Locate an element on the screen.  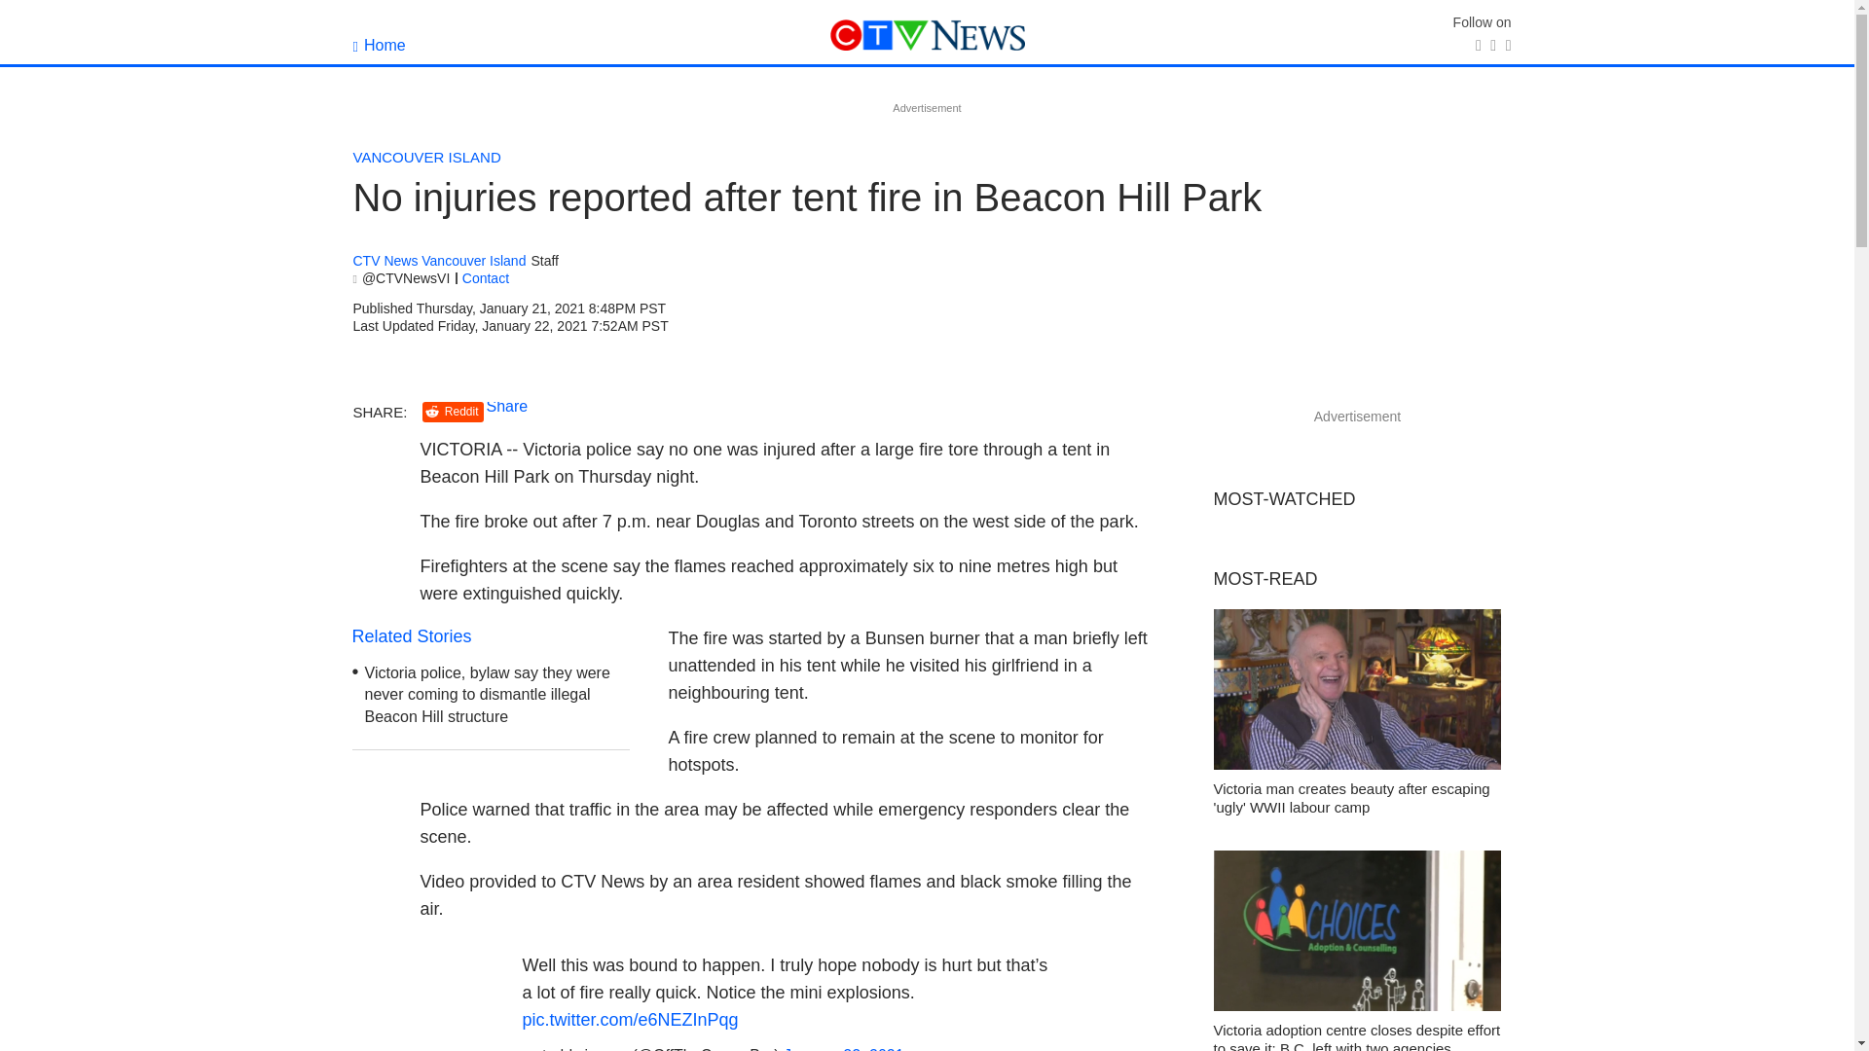
January 22, 2021 is located at coordinates (843, 1049).